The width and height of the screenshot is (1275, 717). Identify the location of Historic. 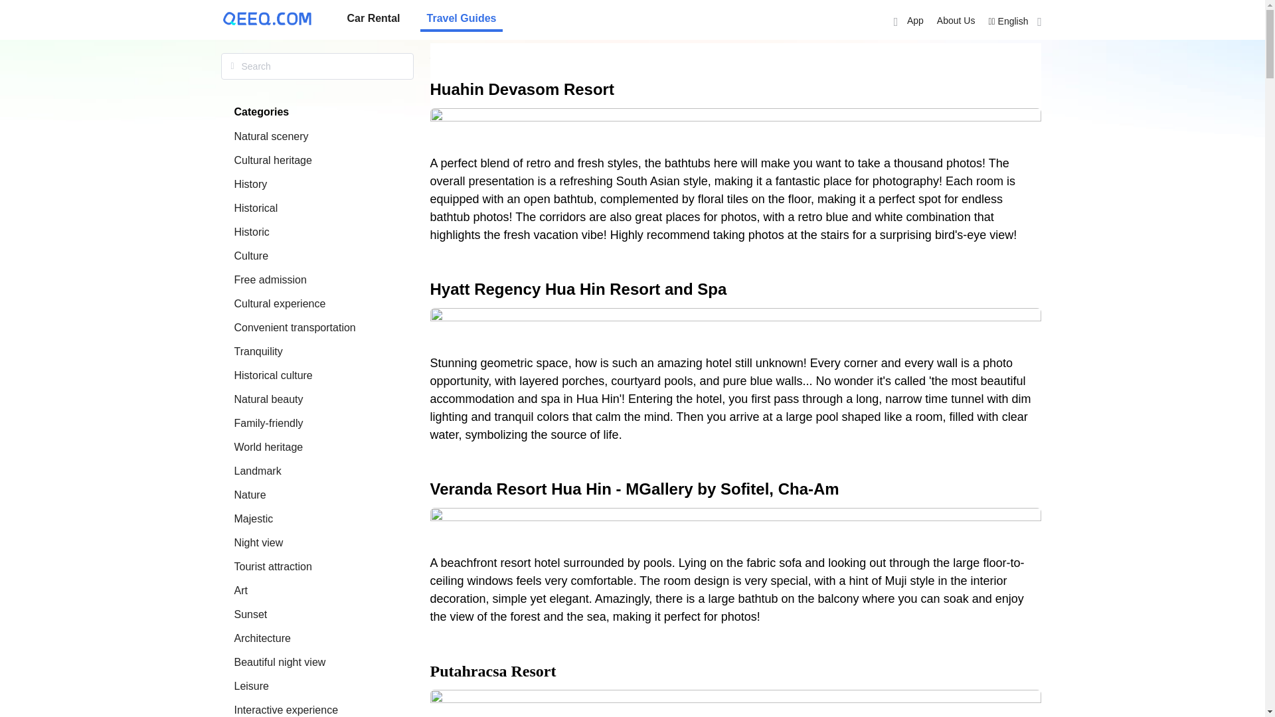
(251, 232).